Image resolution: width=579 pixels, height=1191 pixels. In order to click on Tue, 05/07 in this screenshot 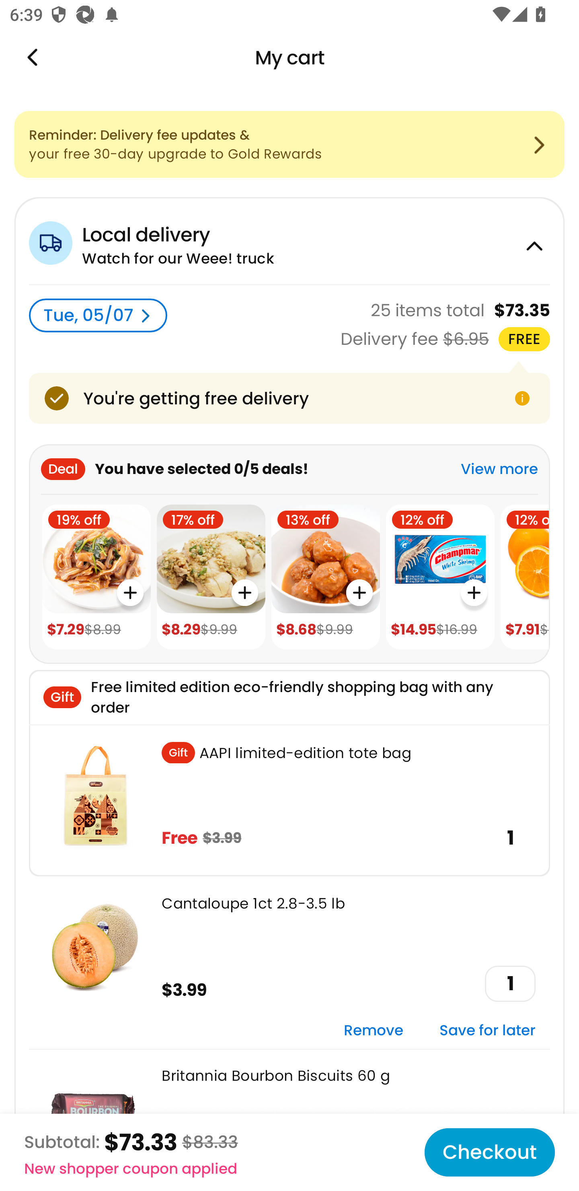, I will do `click(98, 315)`.